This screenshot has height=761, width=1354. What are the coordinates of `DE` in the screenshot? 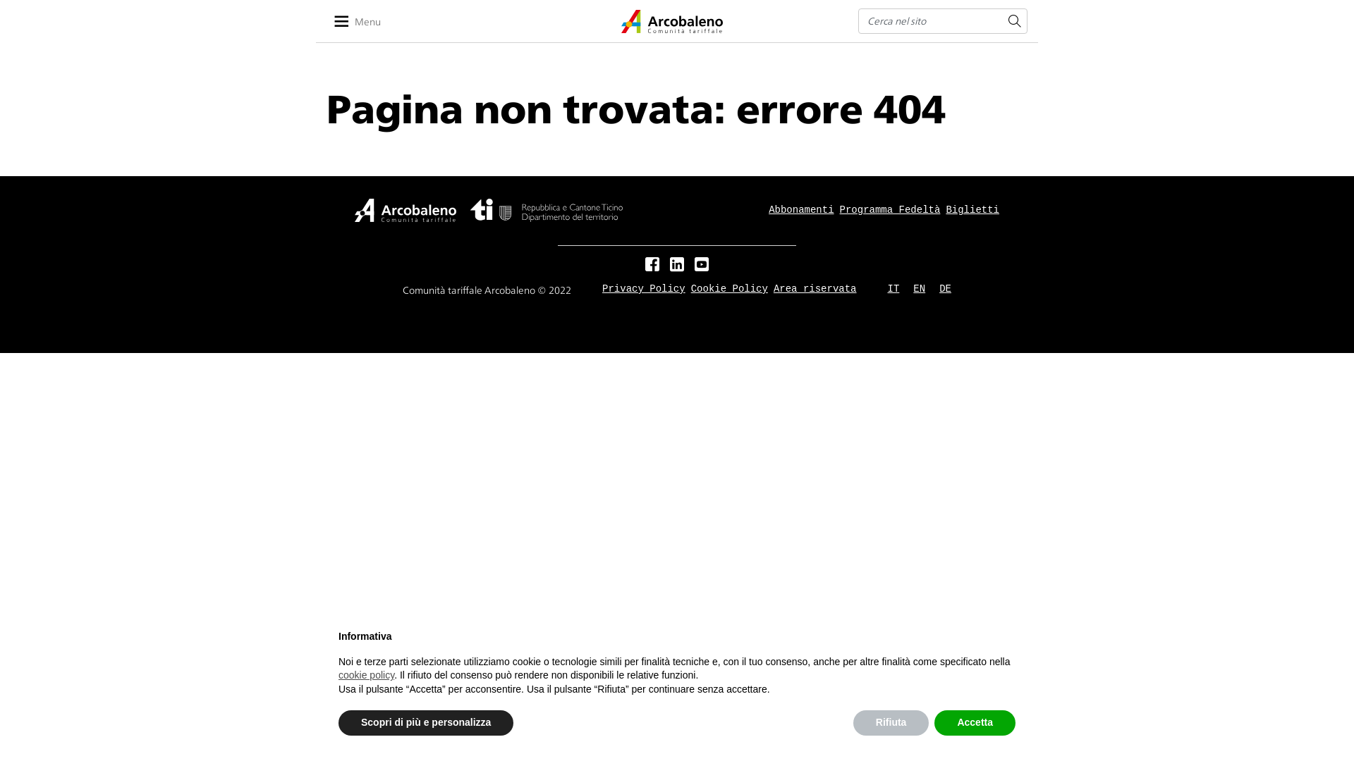 It's located at (945, 289).